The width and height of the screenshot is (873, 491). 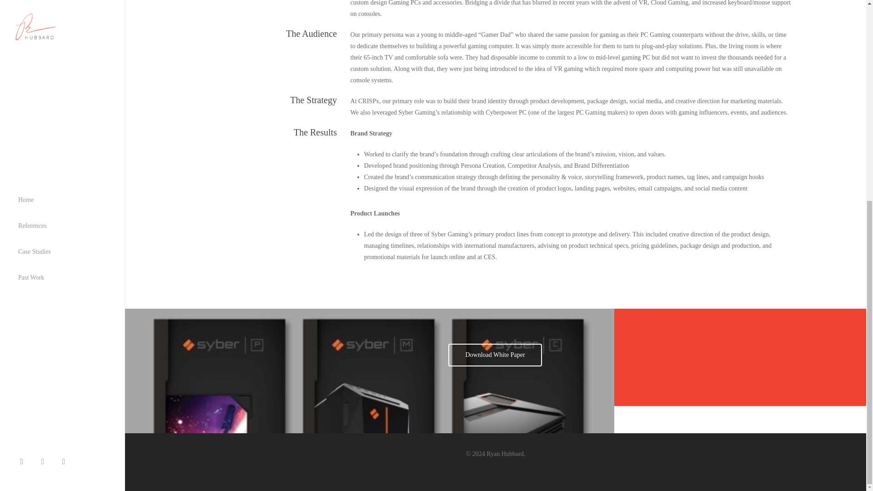 I want to click on linkedin, so click(x=24, y=125).